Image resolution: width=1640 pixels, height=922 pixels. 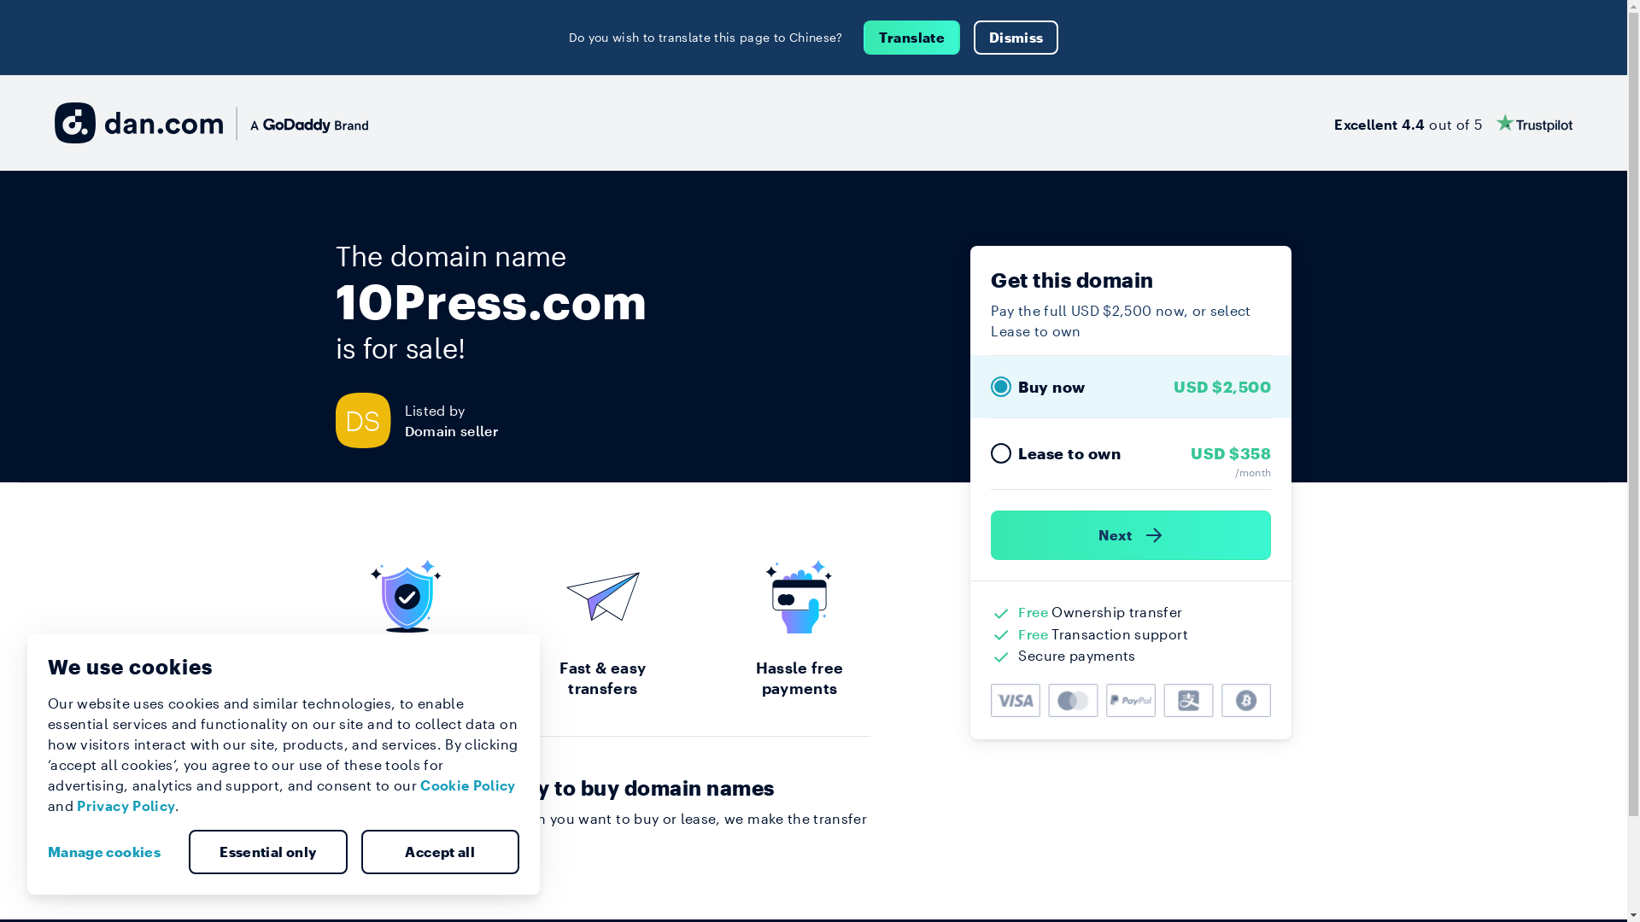 What do you see at coordinates (268, 852) in the screenshot?
I see `Essential only` at bounding box center [268, 852].